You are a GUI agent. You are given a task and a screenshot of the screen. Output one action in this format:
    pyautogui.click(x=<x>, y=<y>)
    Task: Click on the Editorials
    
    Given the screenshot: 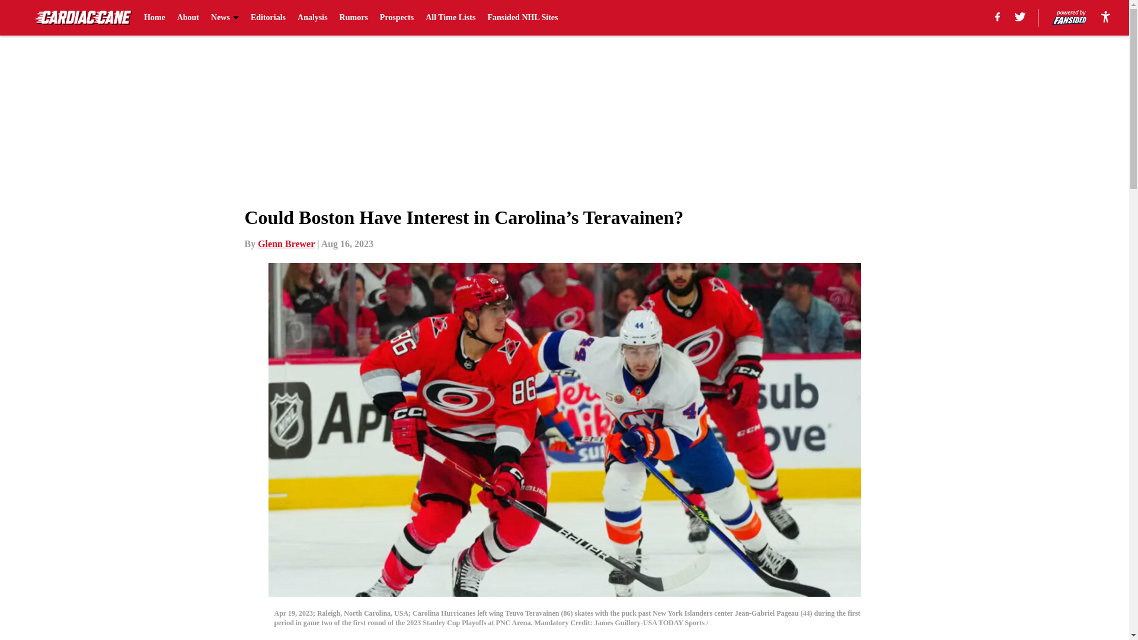 What is the action you would take?
    pyautogui.click(x=268, y=18)
    